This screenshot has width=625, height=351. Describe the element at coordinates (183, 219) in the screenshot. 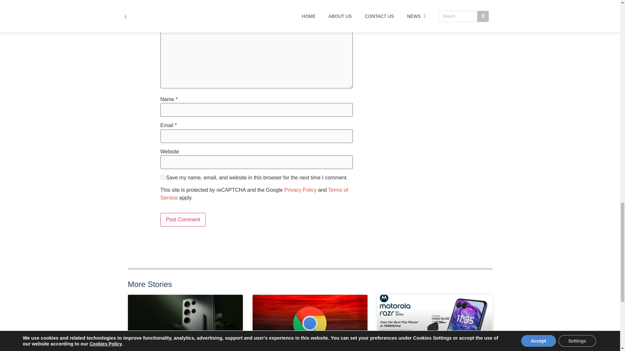

I see `Post Comment` at that location.